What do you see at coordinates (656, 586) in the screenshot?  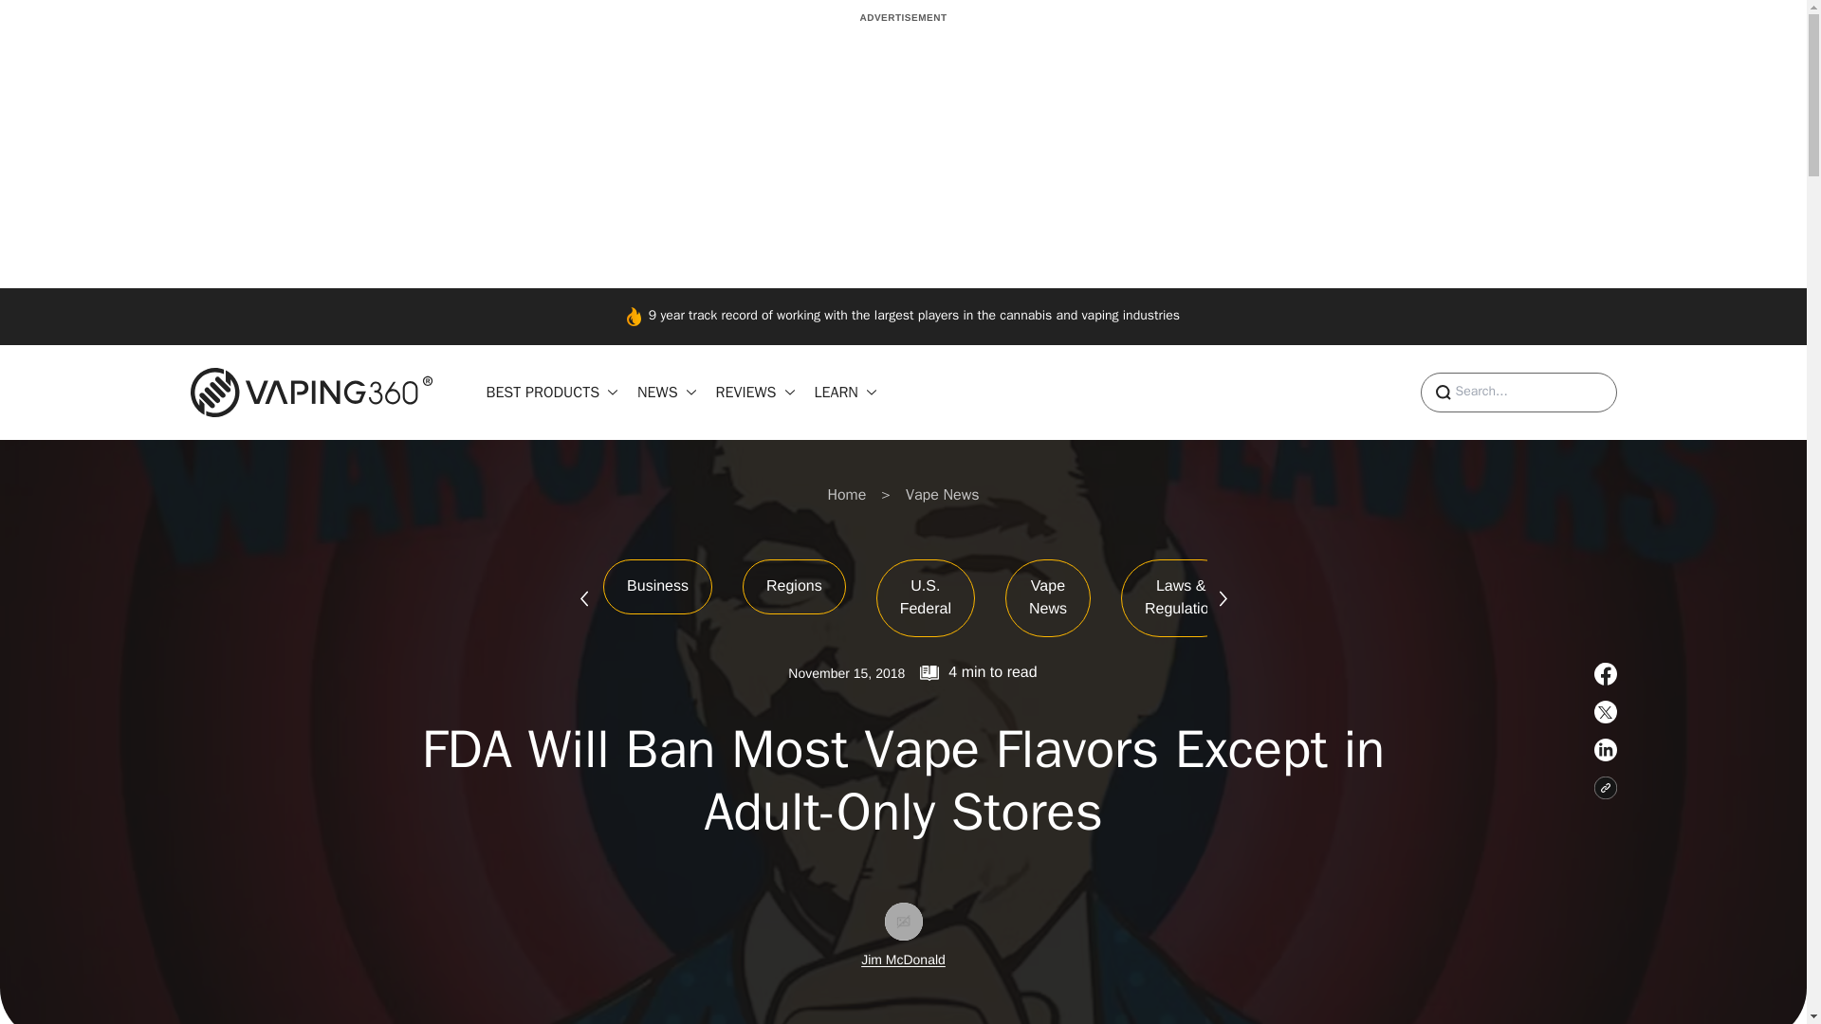 I see `Business` at bounding box center [656, 586].